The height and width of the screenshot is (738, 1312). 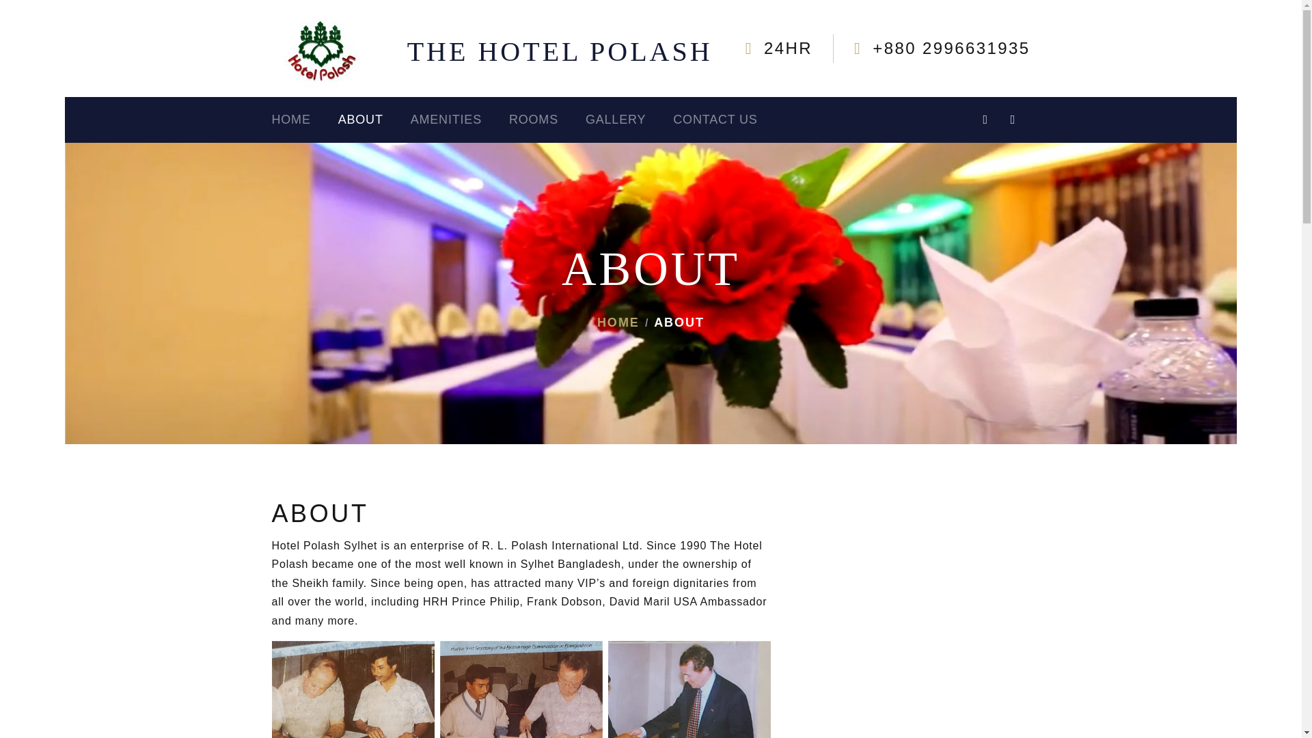 What do you see at coordinates (618, 323) in the screenshot?
I see `HOME` at bounding box center [618, 323].